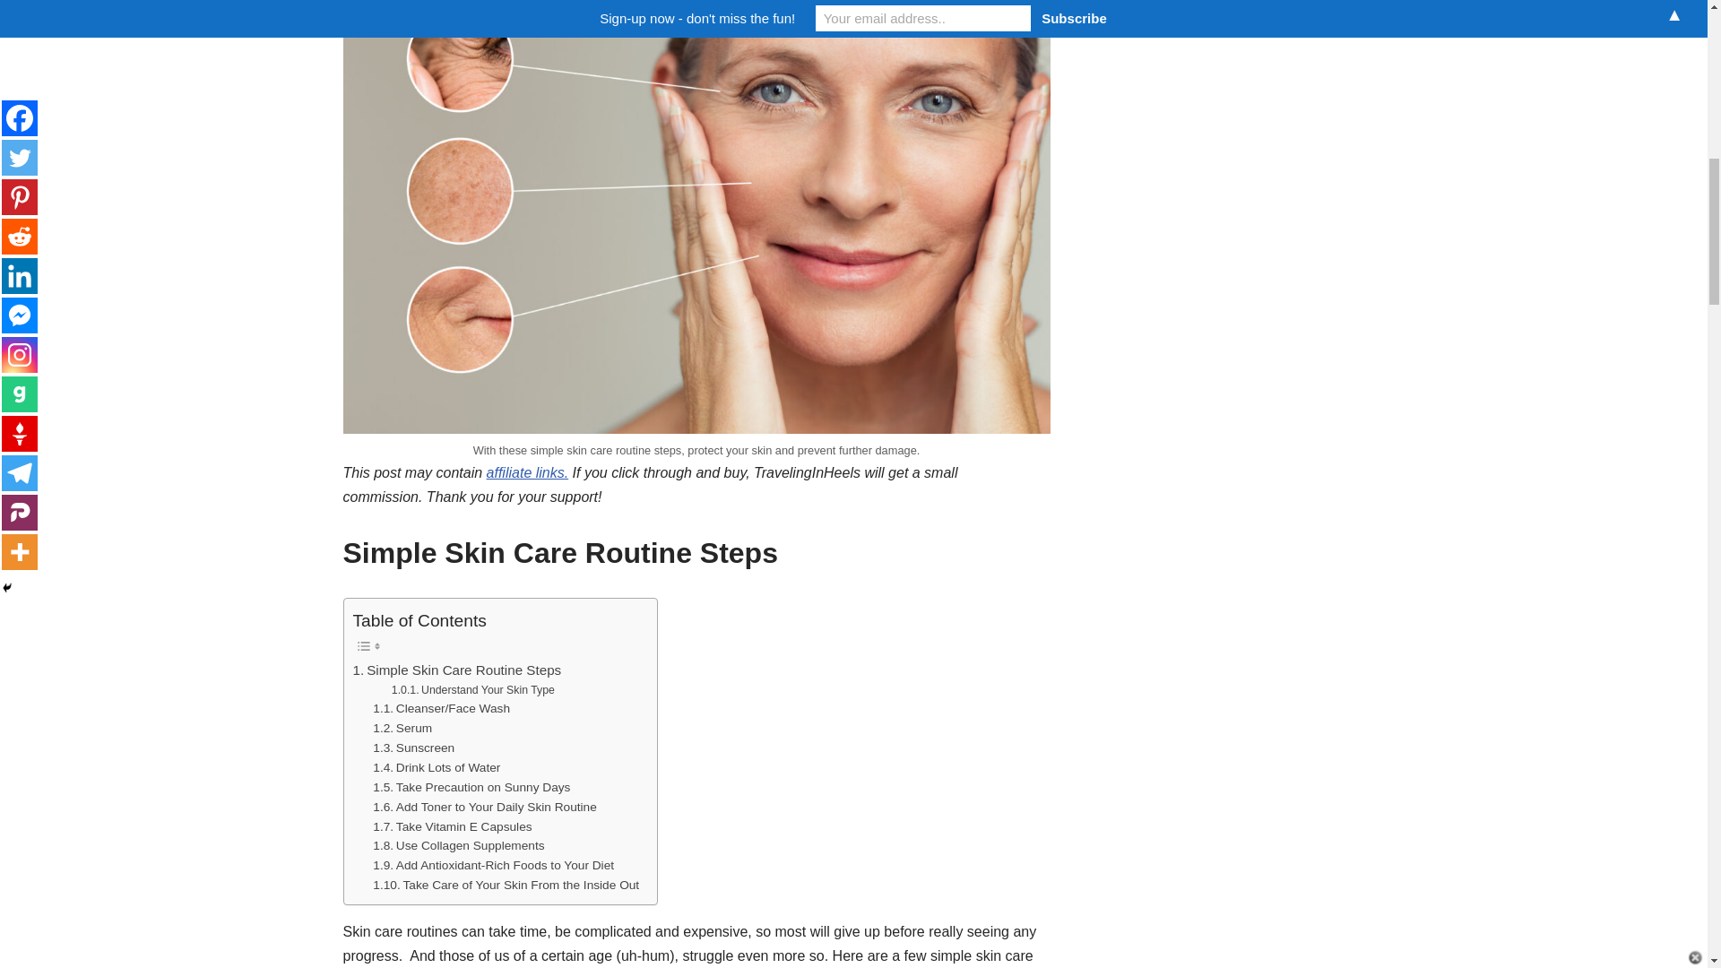 This screenshot has width=1721, height=968. I want to click on Add Antioxidant-Rich Foods to Your Diet, so click(493, 866).